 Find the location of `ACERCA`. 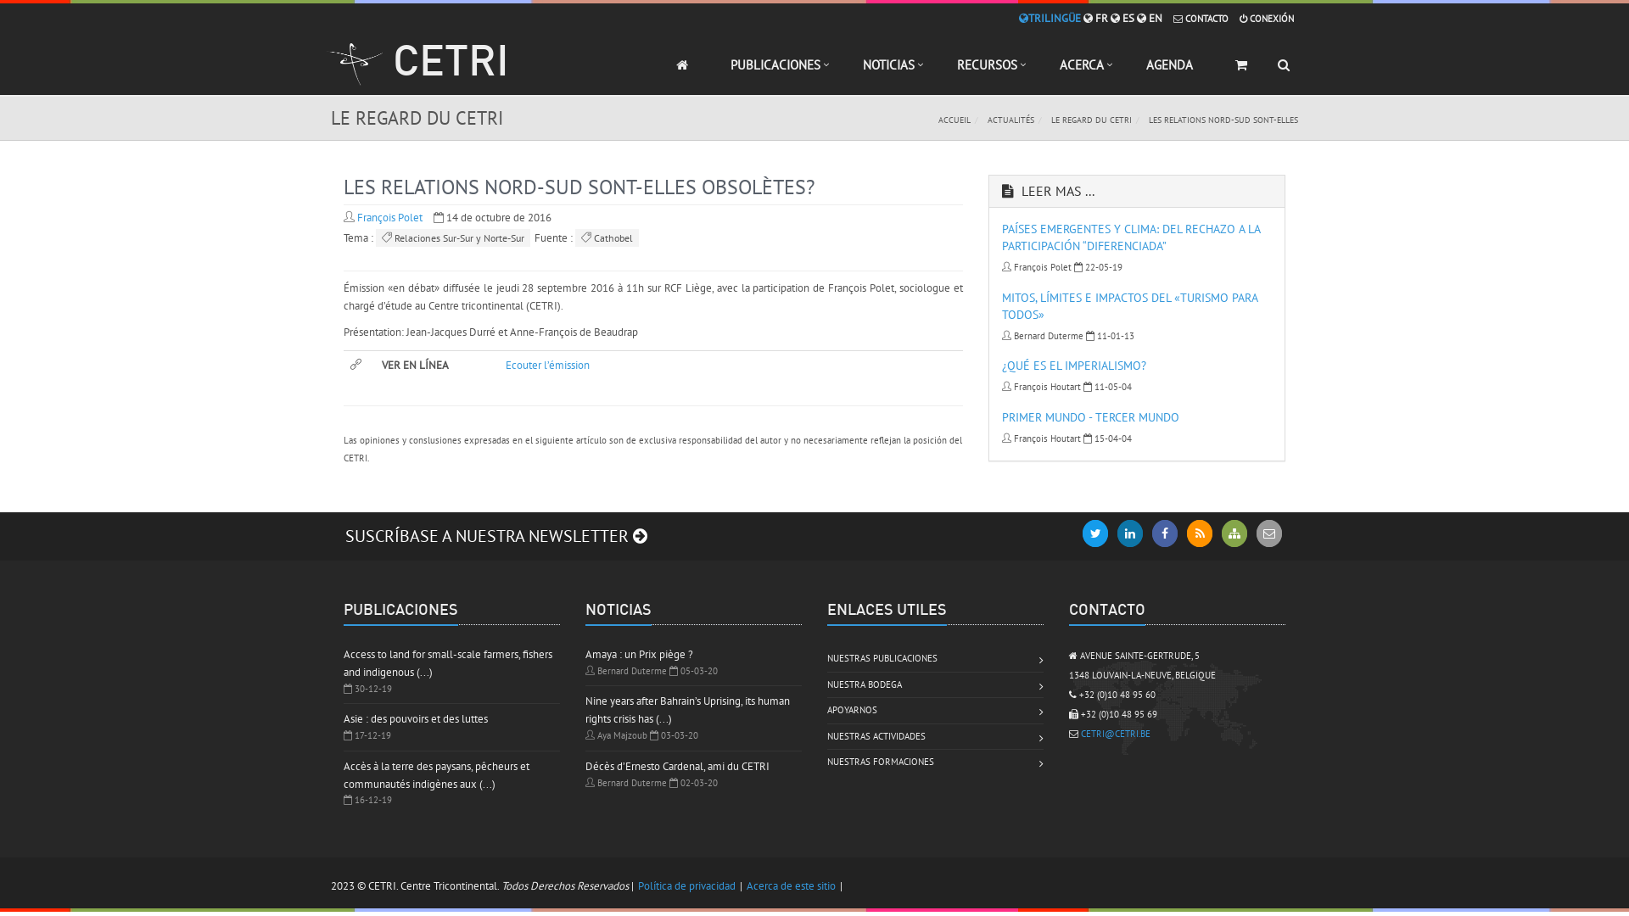

ACERCA is located at coordinates (1082, 73).